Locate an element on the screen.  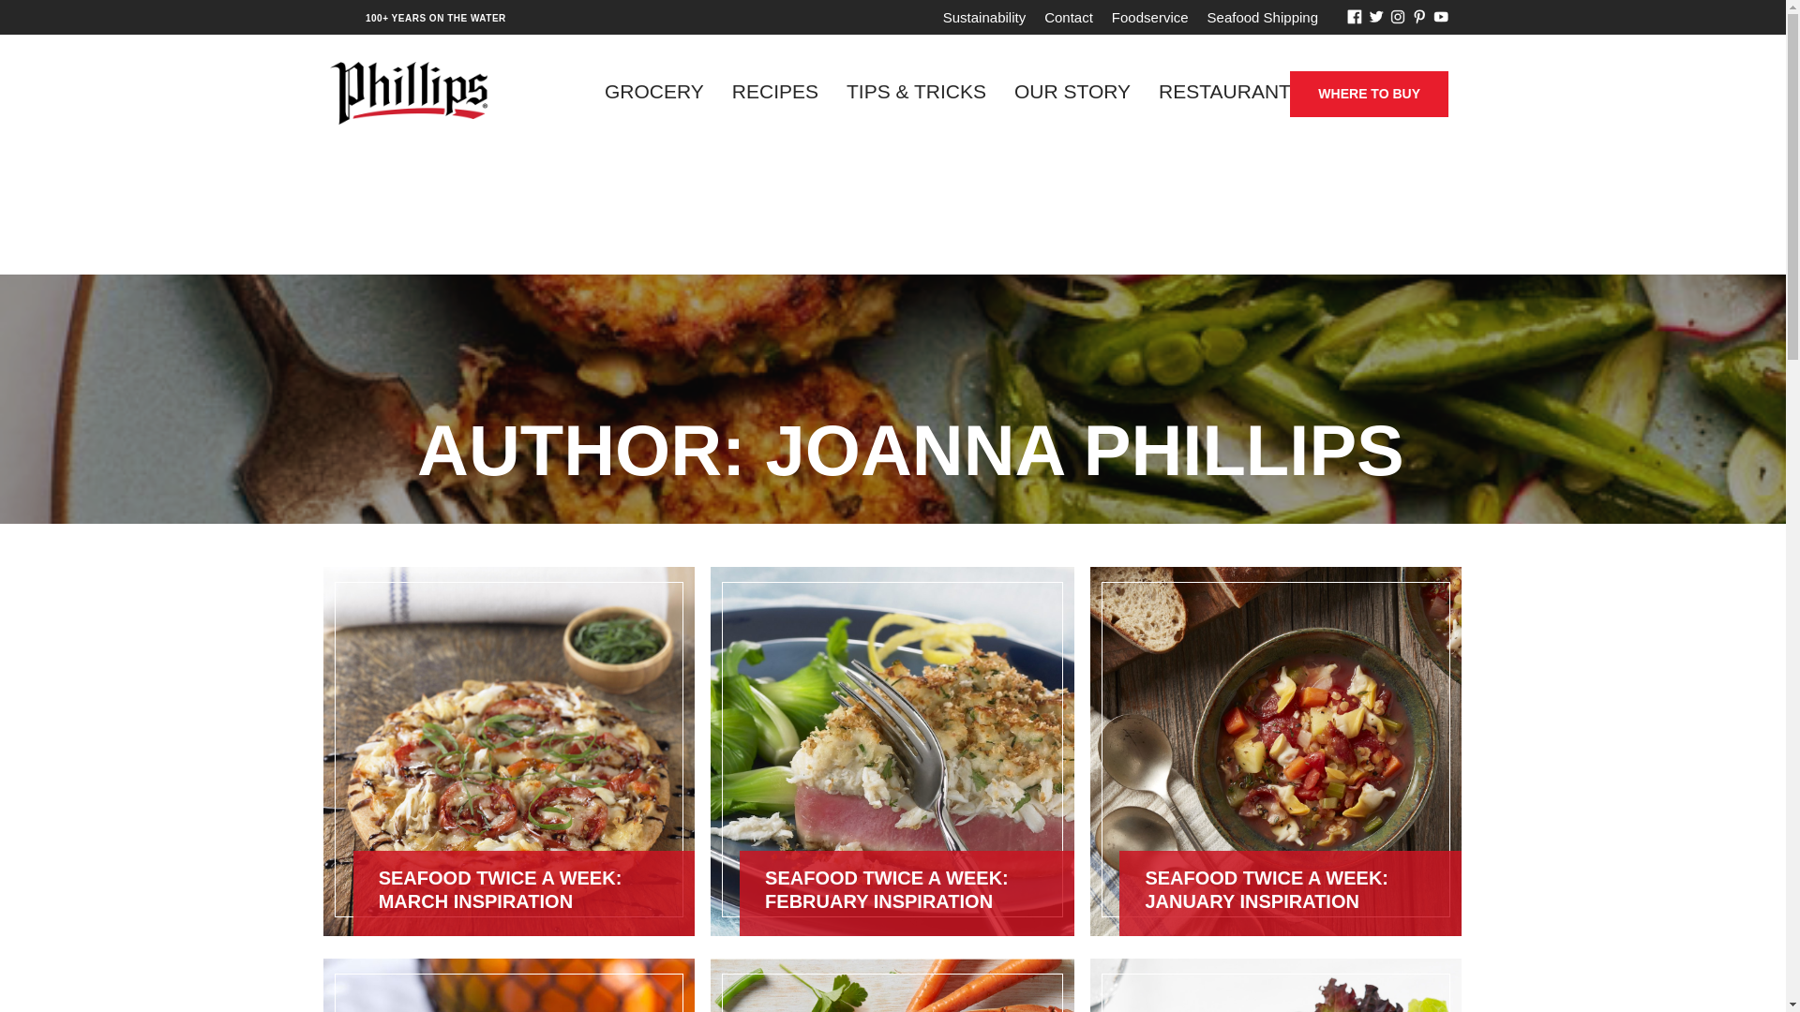
RECIPES is located at coordinates (775, 92).